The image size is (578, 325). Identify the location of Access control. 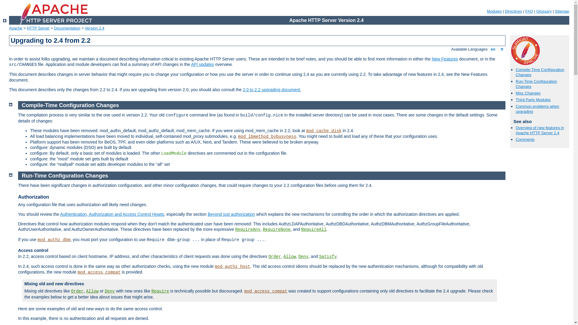
(33, 250).